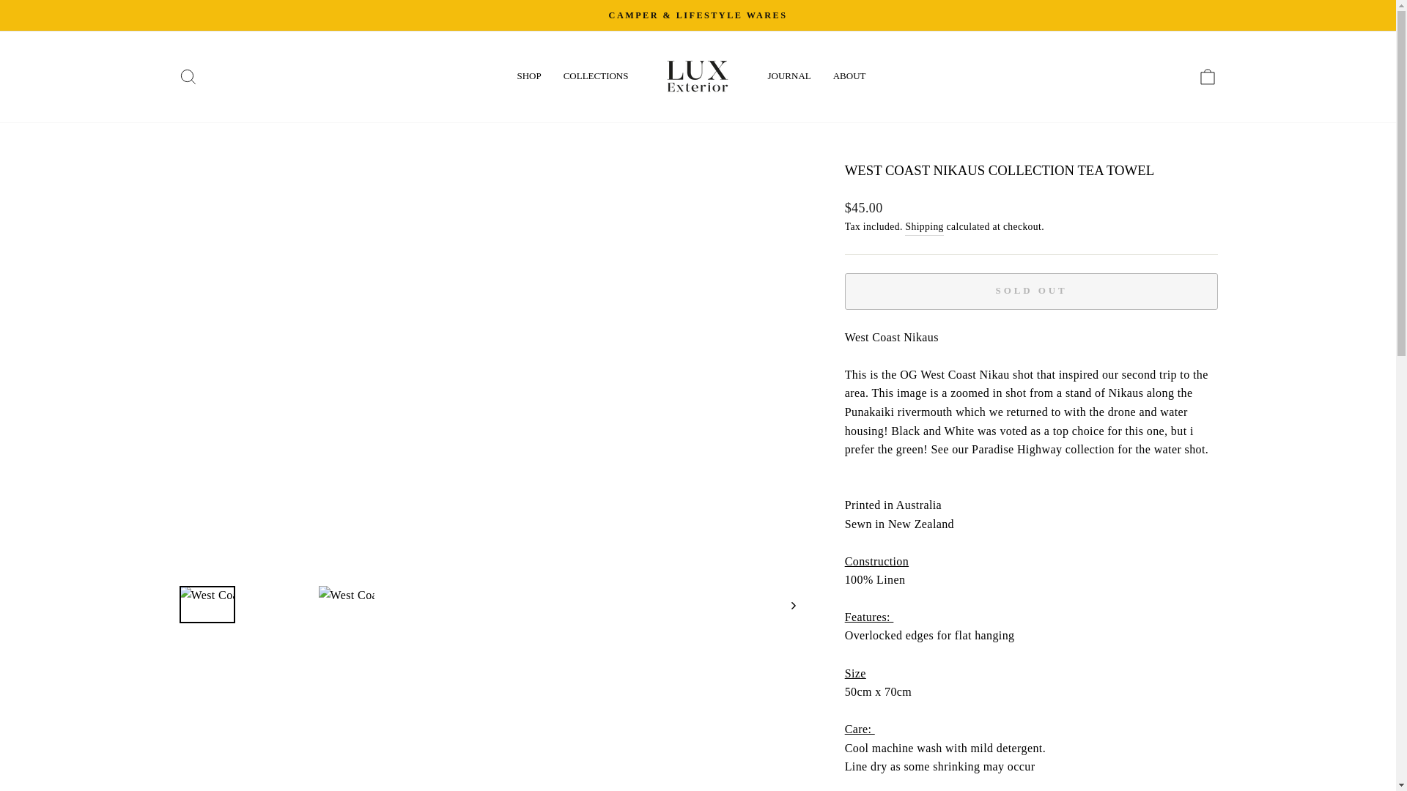 The image size is (1407, 791). What do you see at coordinates (188, 76) in the screenshot?
I see `SEARCH` at bounding box center [188, 76].